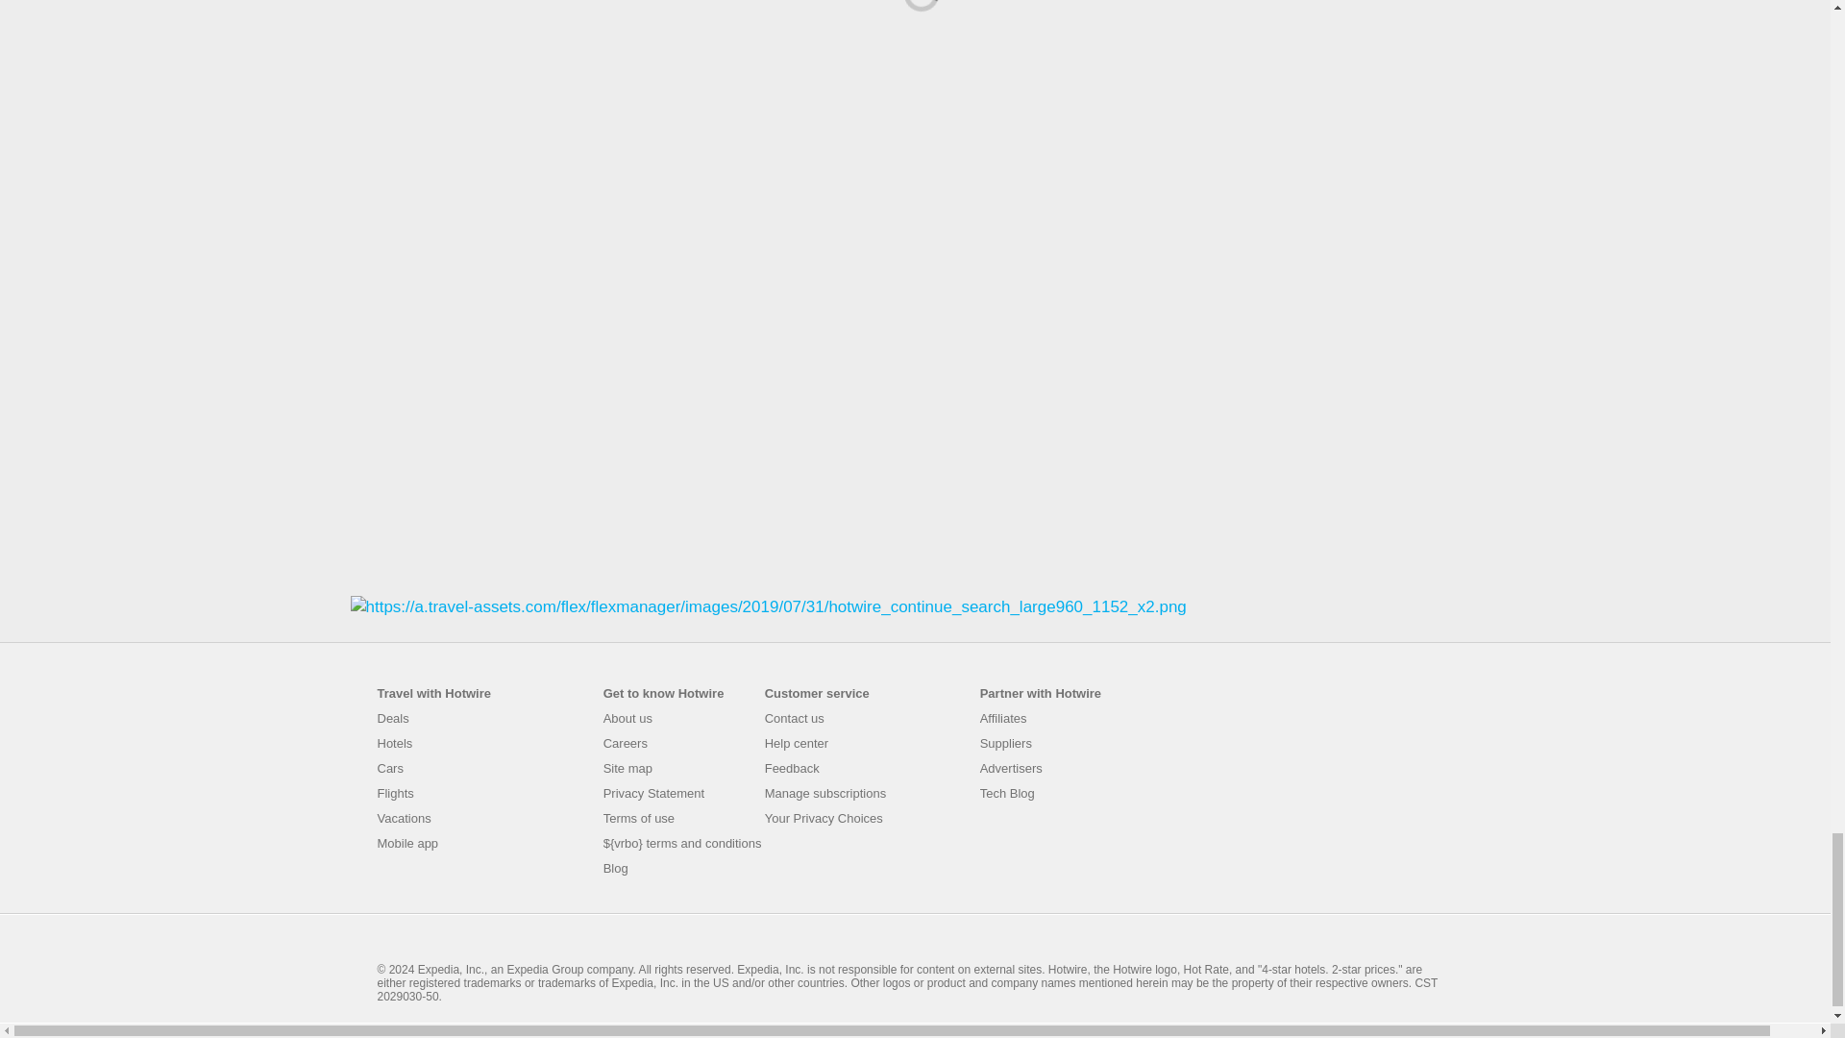 This screenshot has width=1845, height=1038. Describe the element at coordinates (914, 2) in the screenshot. I see `Loading...` at that location.